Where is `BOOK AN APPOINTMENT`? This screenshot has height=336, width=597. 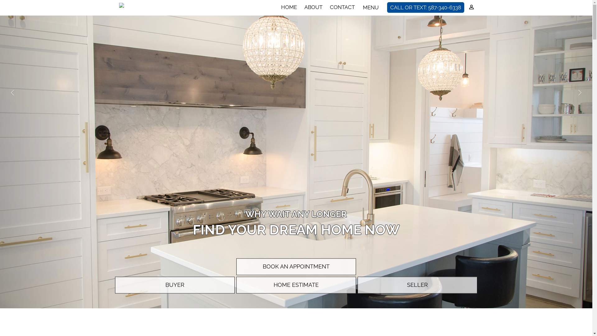 BOOK AN APPOINTMENT is located at coordinates (296, 267).